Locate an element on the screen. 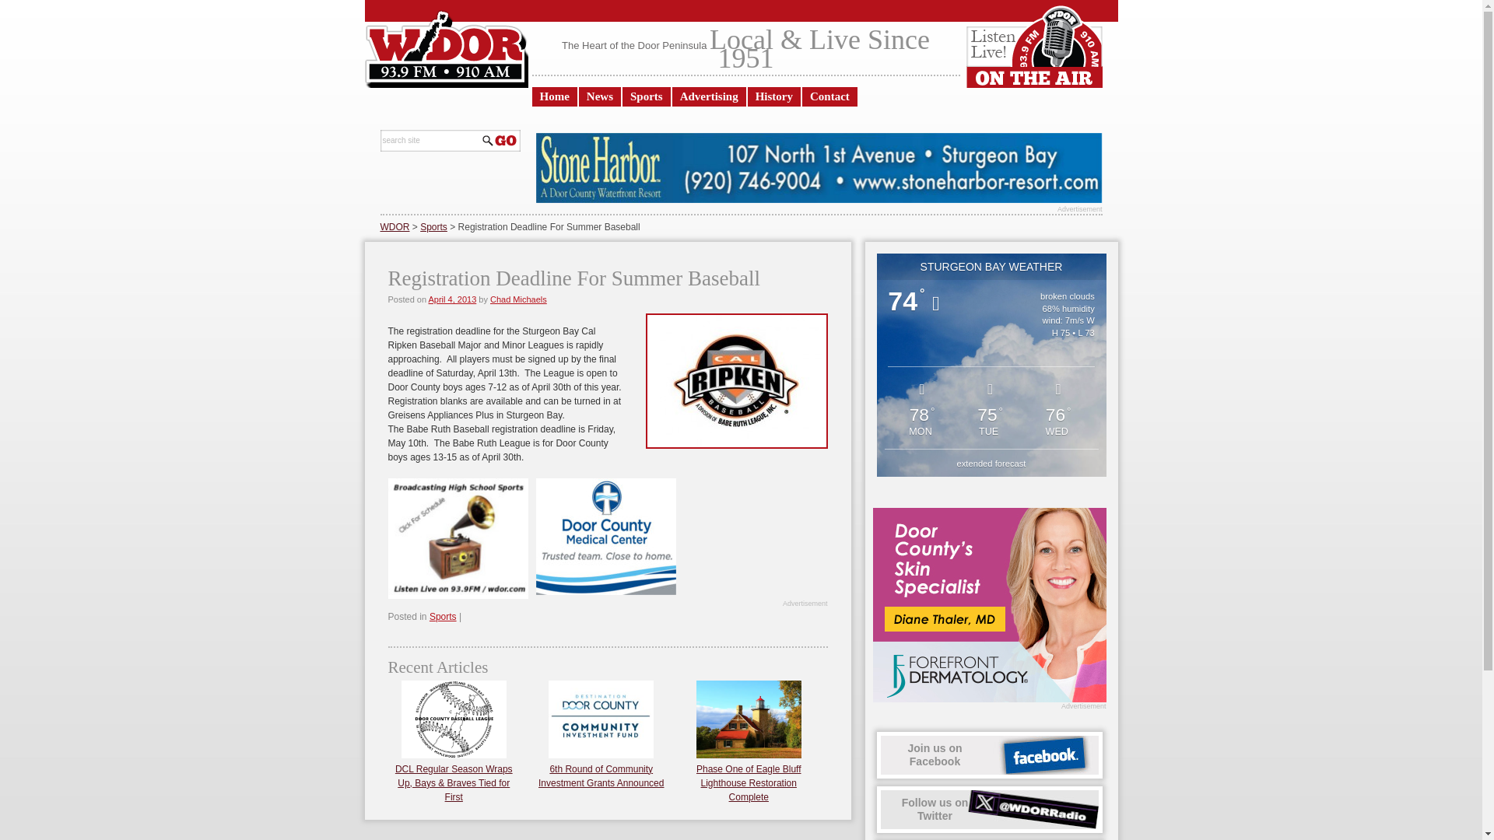  8:38 AM is located at coordinates (990, 809).